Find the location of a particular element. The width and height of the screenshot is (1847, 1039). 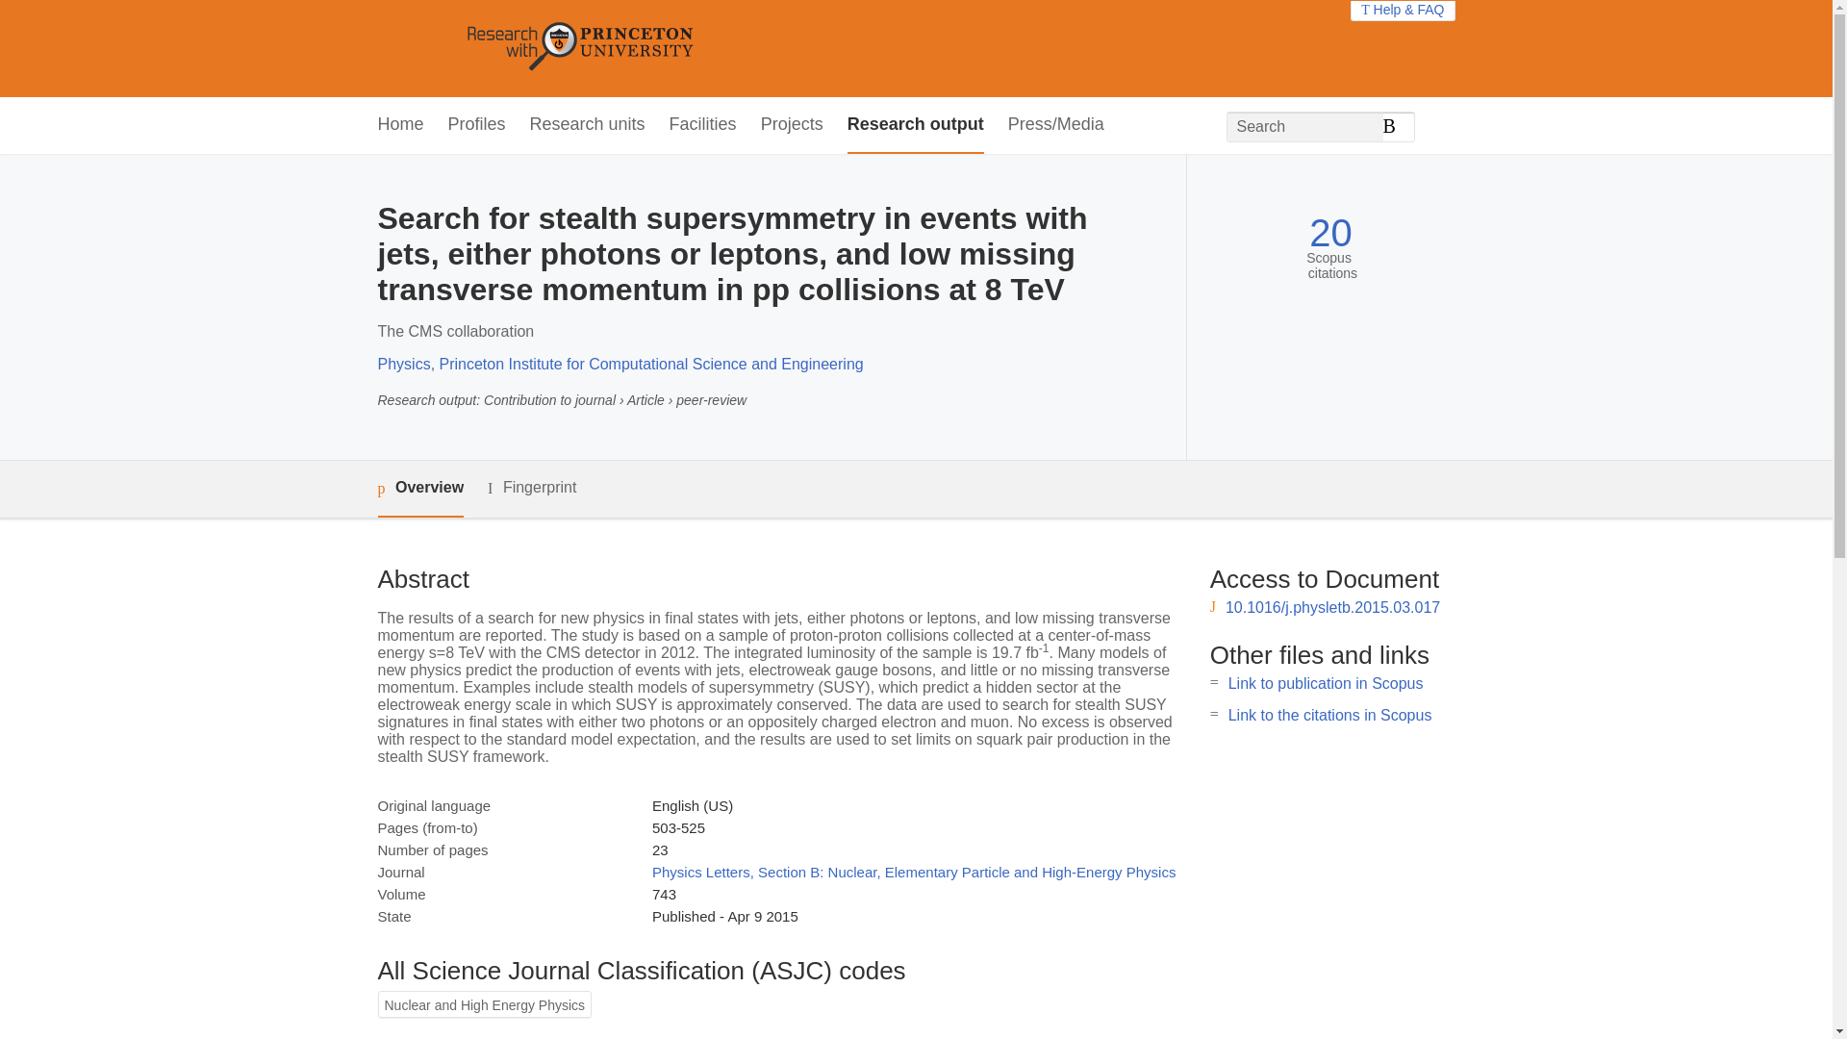

Physics is located at coordinates (403, 364).